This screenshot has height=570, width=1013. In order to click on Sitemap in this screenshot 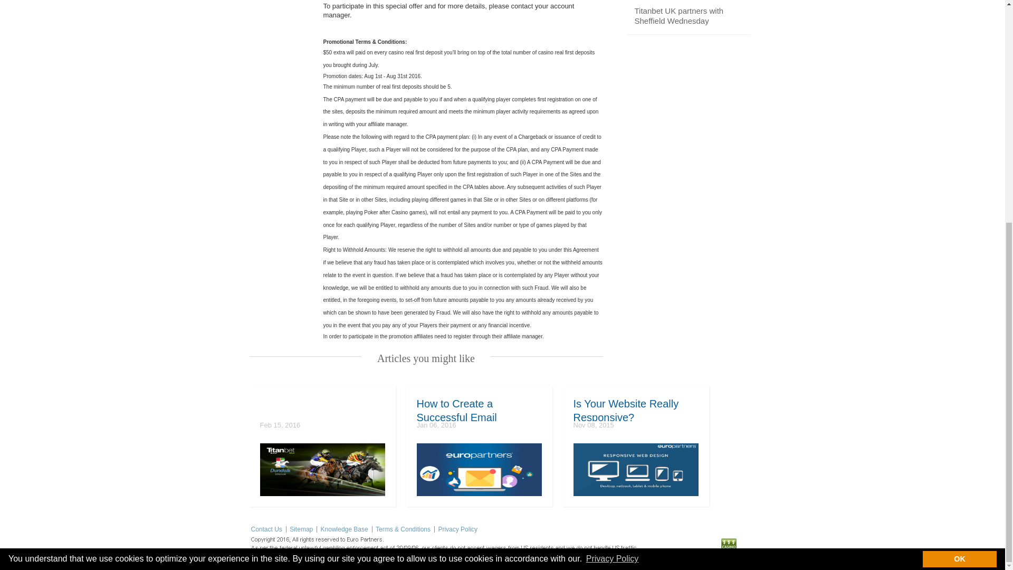, I will do `click(301, 529)`.